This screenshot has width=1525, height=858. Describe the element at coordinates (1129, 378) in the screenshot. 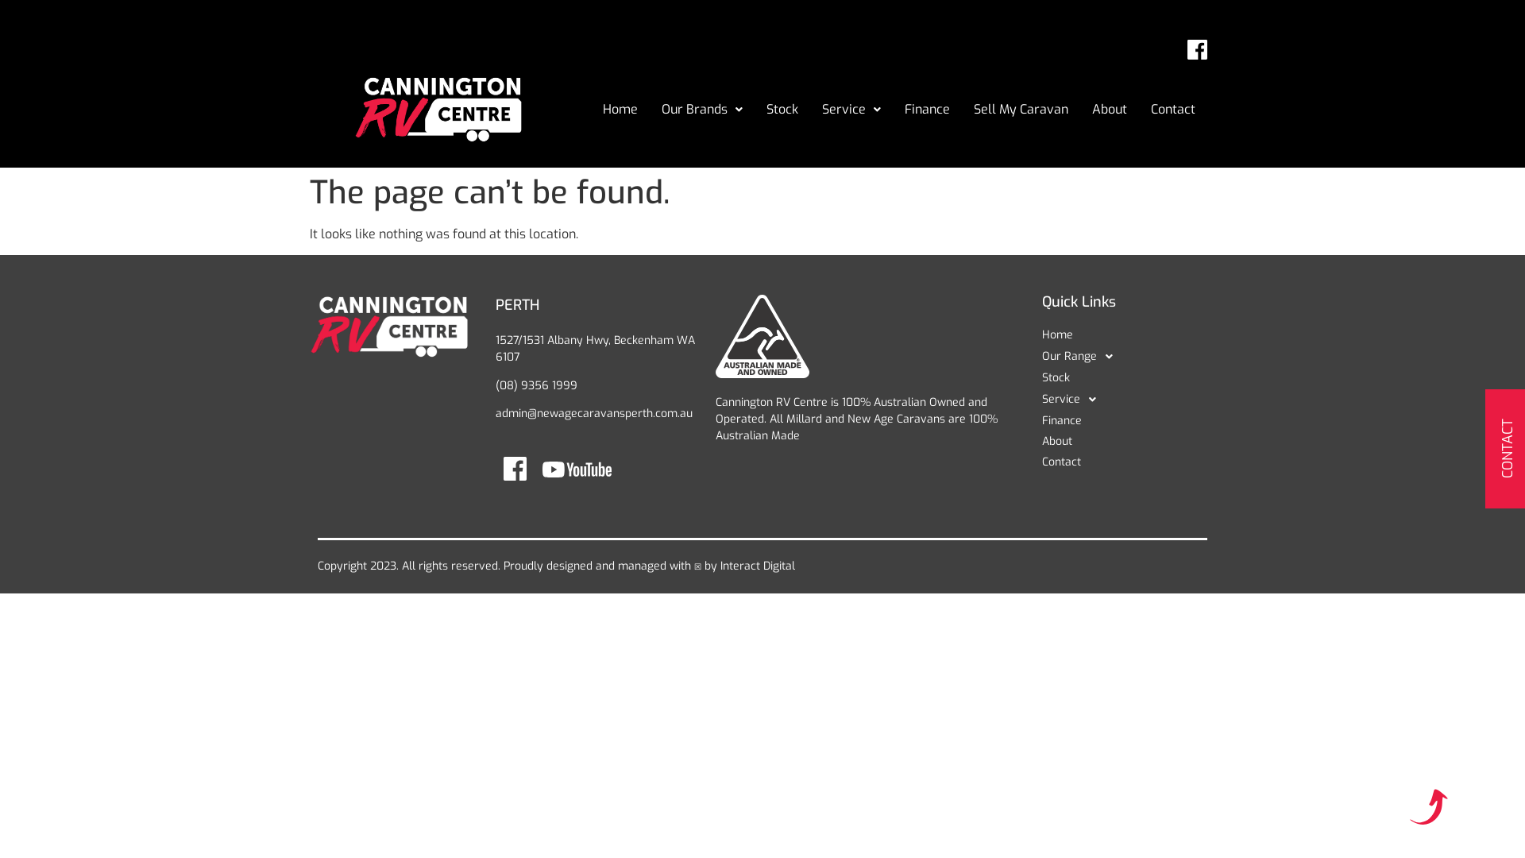

I see `Stock` at that location.